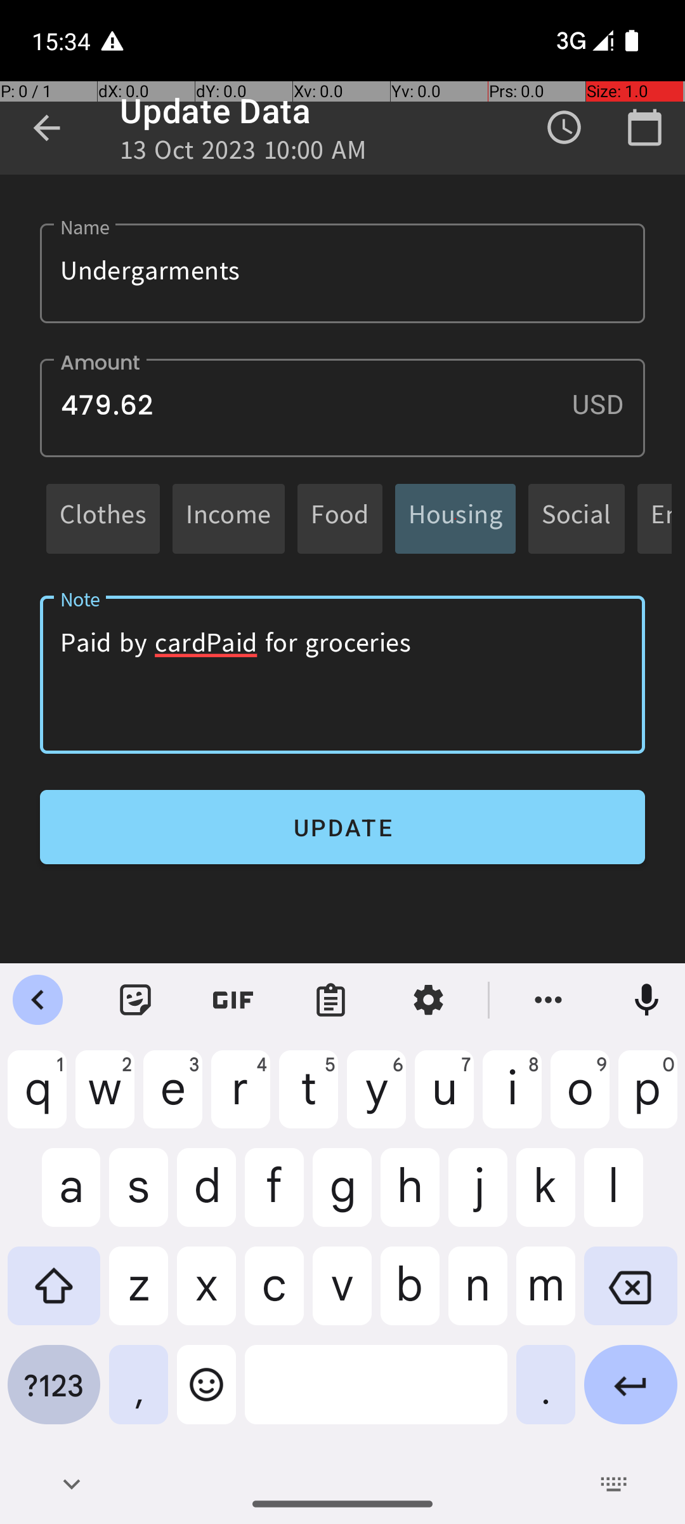 The width and height of the screenshot is (685, 1524). I want to click on q, so click(37, 1099).